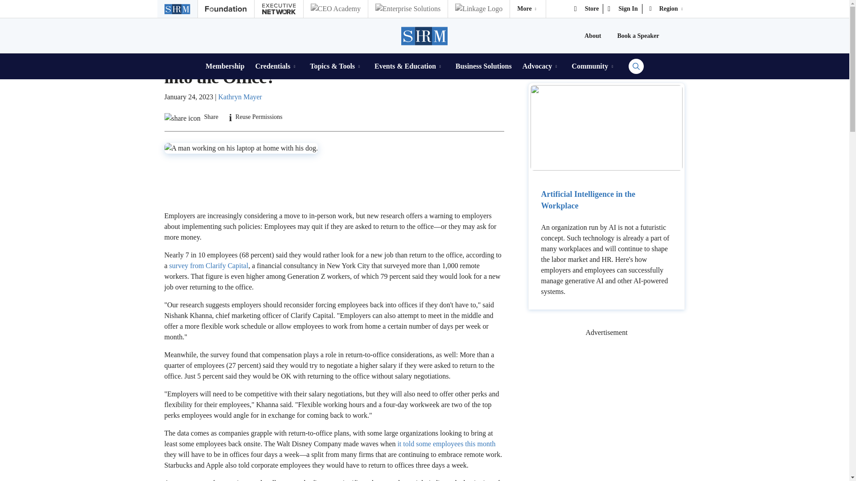 The height and width of the screenshot is (481, 856). I want to click on Store, so click(587, 9).